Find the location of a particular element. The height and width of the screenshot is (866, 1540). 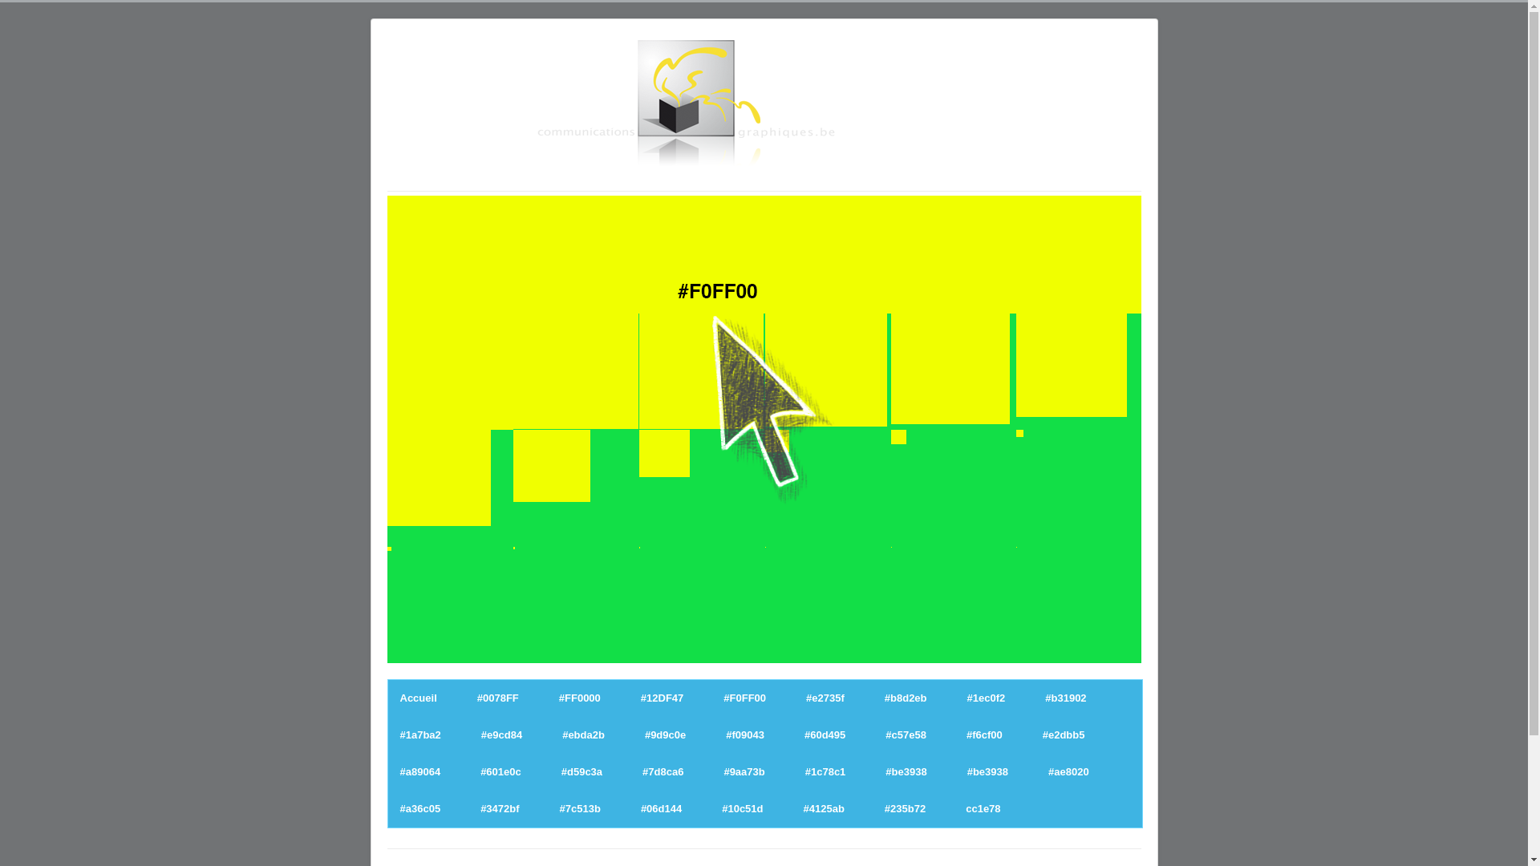

#FF0000 is located at coordinates (580, 698).